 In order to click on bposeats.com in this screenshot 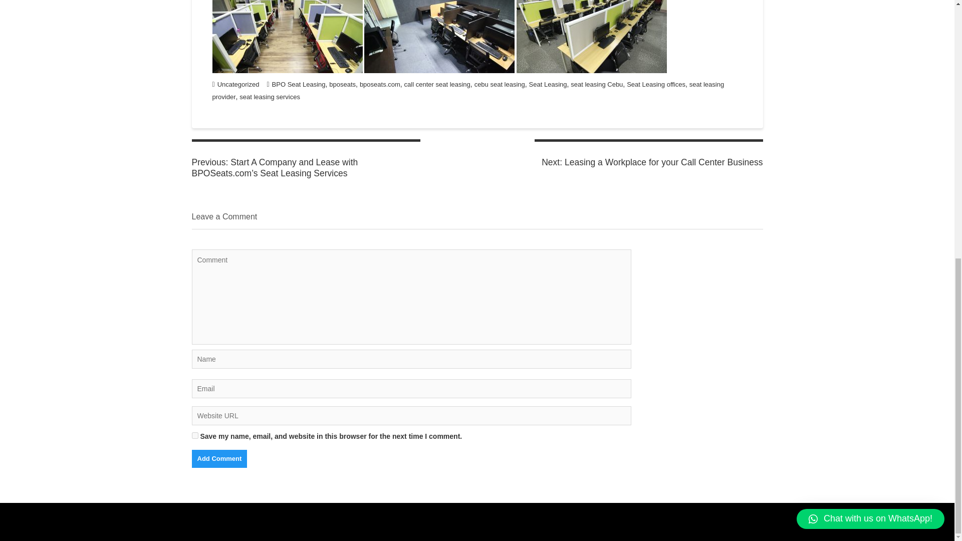, I will do `click(380, 84)`.